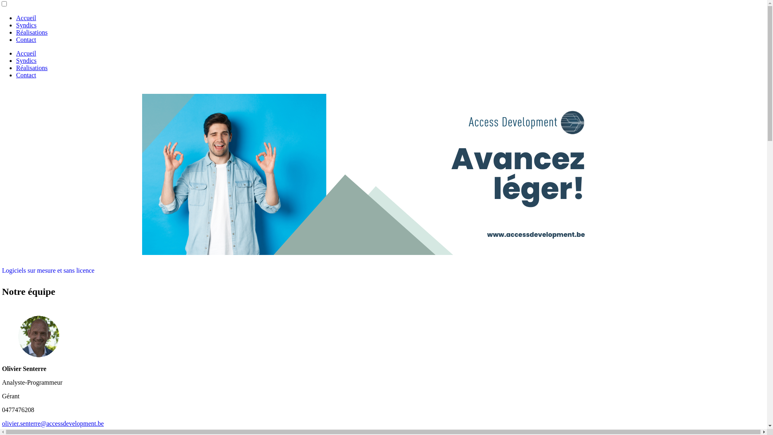 This screenshot has height=435, width=773. I want to click on Accueil, so click(26, 18).